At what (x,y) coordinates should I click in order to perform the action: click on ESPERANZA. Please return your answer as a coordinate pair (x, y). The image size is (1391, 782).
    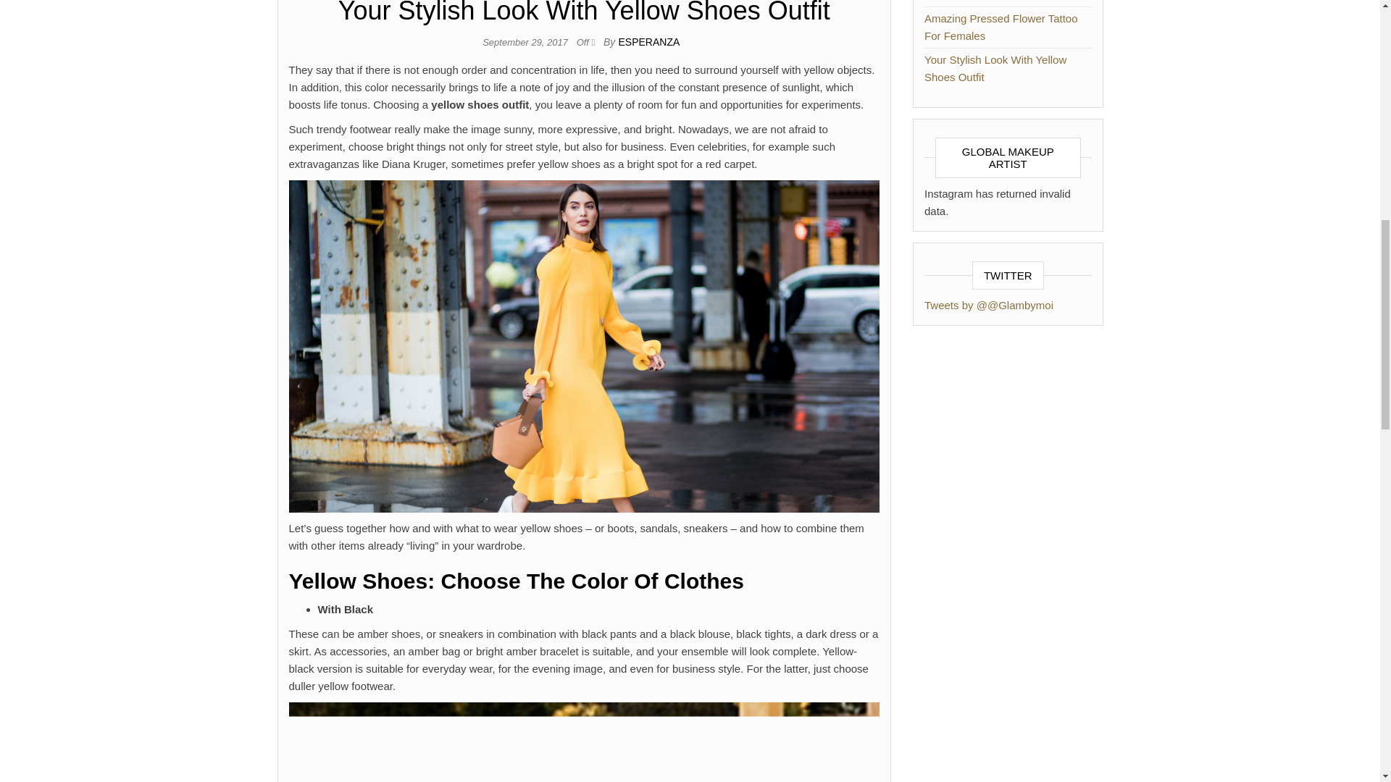
    Looking at the image, I should click on (648, 41).